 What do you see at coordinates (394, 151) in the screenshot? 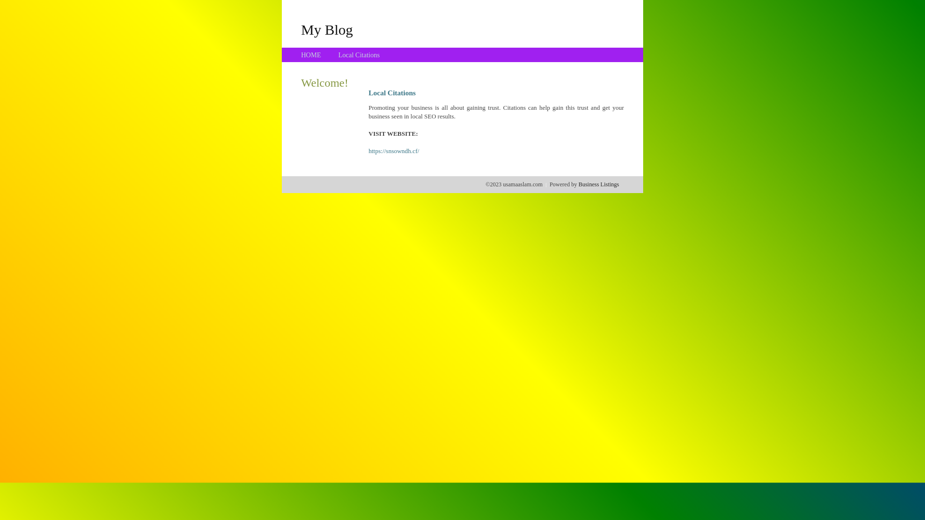
I see `https://snsowndh.cf/` at bounding box center [394, 151].